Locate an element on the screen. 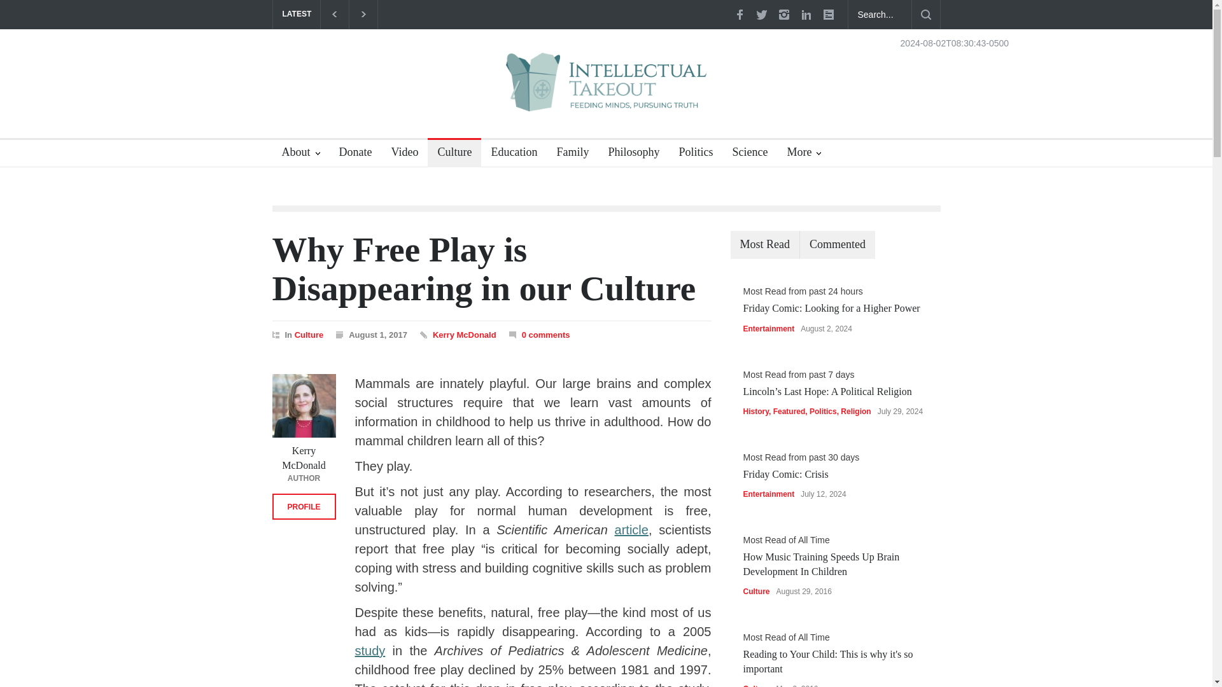 This screenshot has height=687, width=1222. Kerry McDonald is located at coordinates (464, 335).